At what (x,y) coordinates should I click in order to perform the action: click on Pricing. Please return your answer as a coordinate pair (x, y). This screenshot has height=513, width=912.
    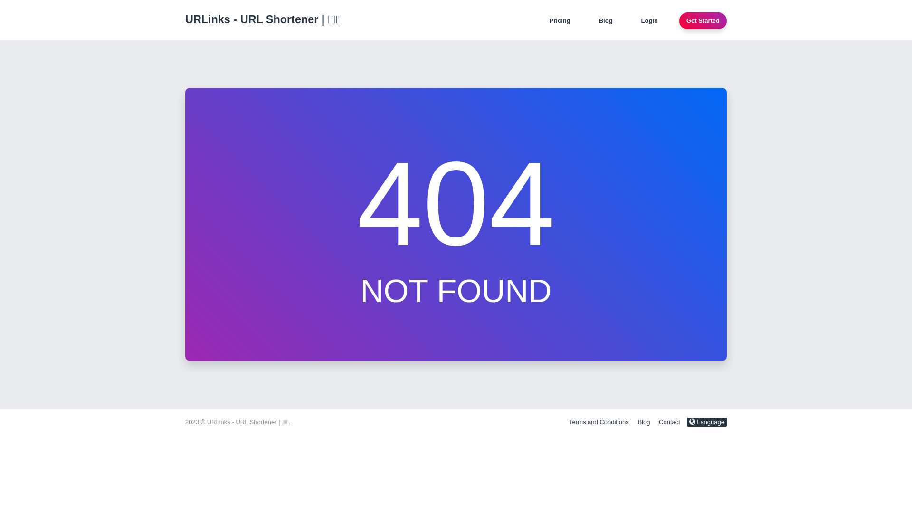
    Looking at the image, I should click on (560, 21).